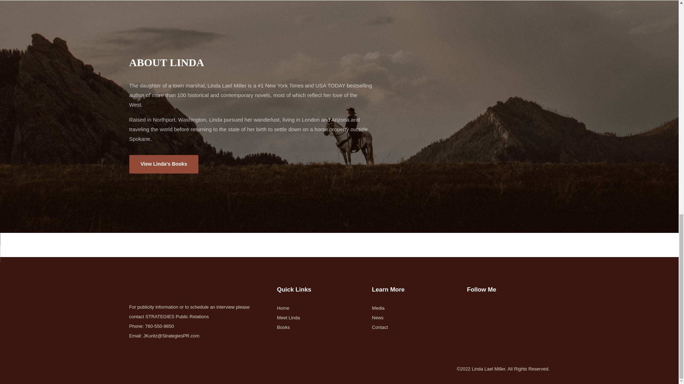 The image size is (684, 384). What do you see at coordinates (378, 317) in the screenshot?
I see `News` at bounding box center [378, 317].